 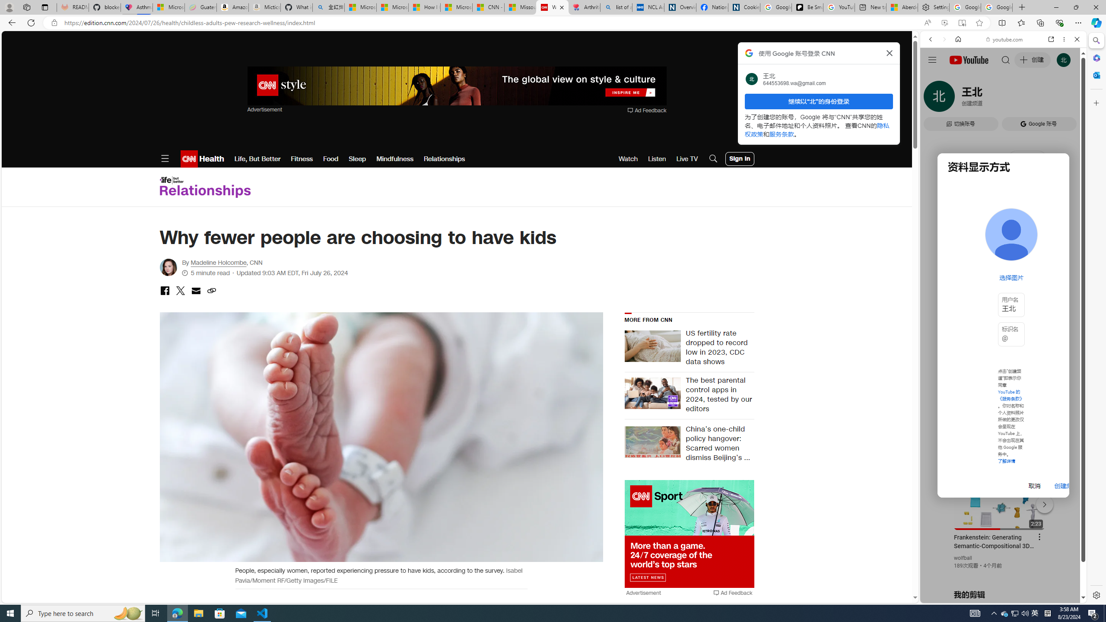 What do you see at coordinates (740, 159) in the screenshot?
I see `User Account Log In Button` at bounding box center [740, 159].